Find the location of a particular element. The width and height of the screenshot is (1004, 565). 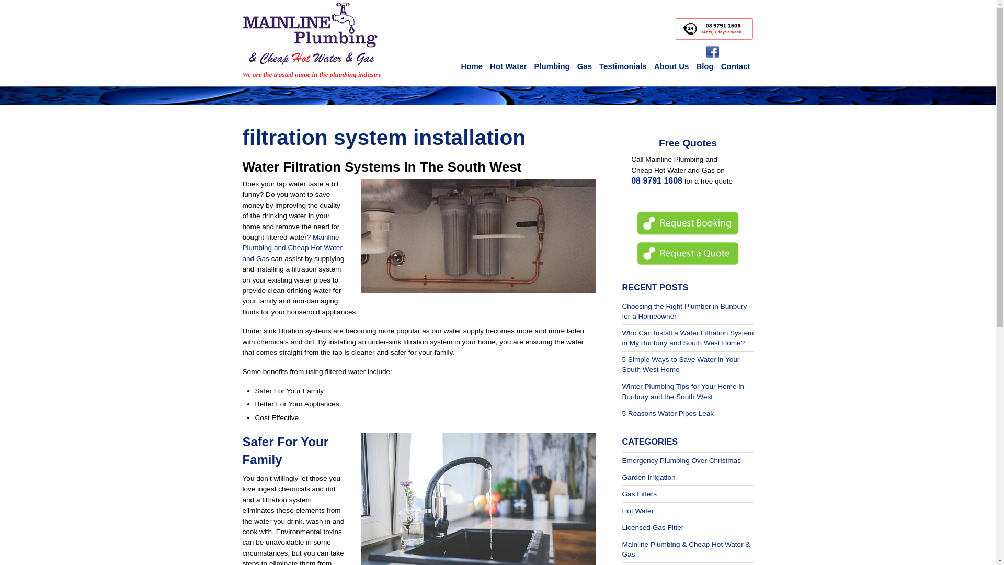

Gas Fitters is located at coordinates (640, 494).